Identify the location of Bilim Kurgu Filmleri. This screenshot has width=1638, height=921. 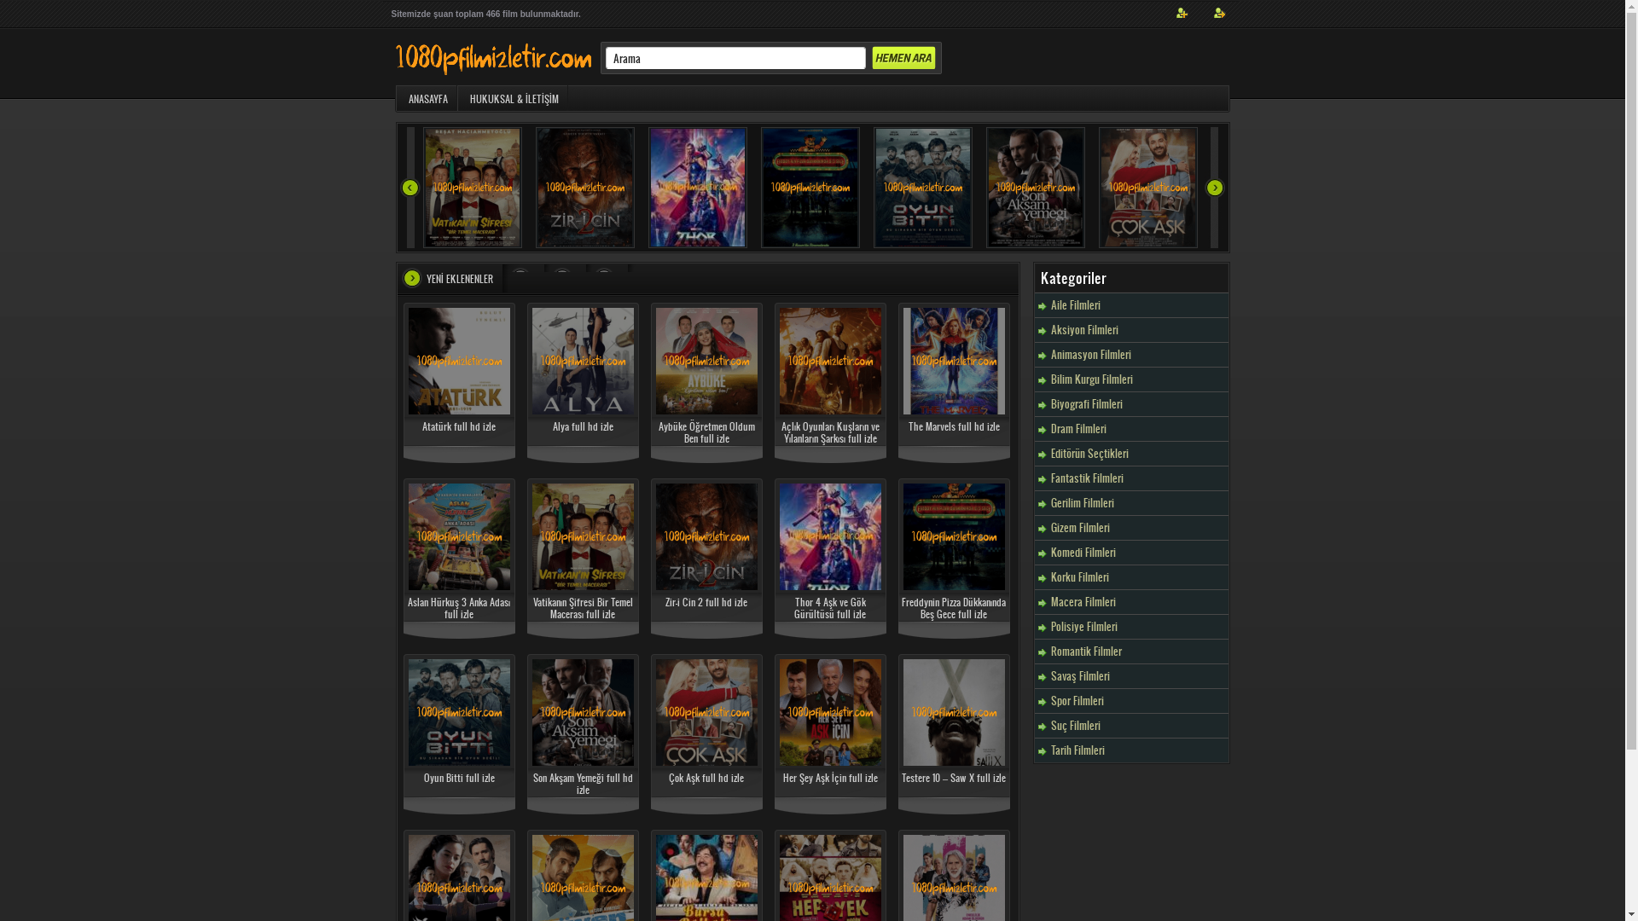
(1164, 379).